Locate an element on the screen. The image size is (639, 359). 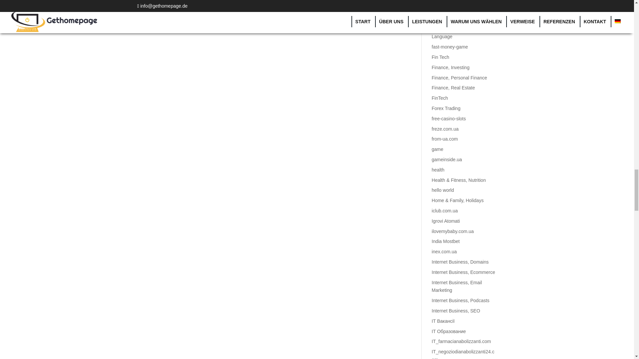
Internet Business, Ecommerce is located at coordinates (463, 272).